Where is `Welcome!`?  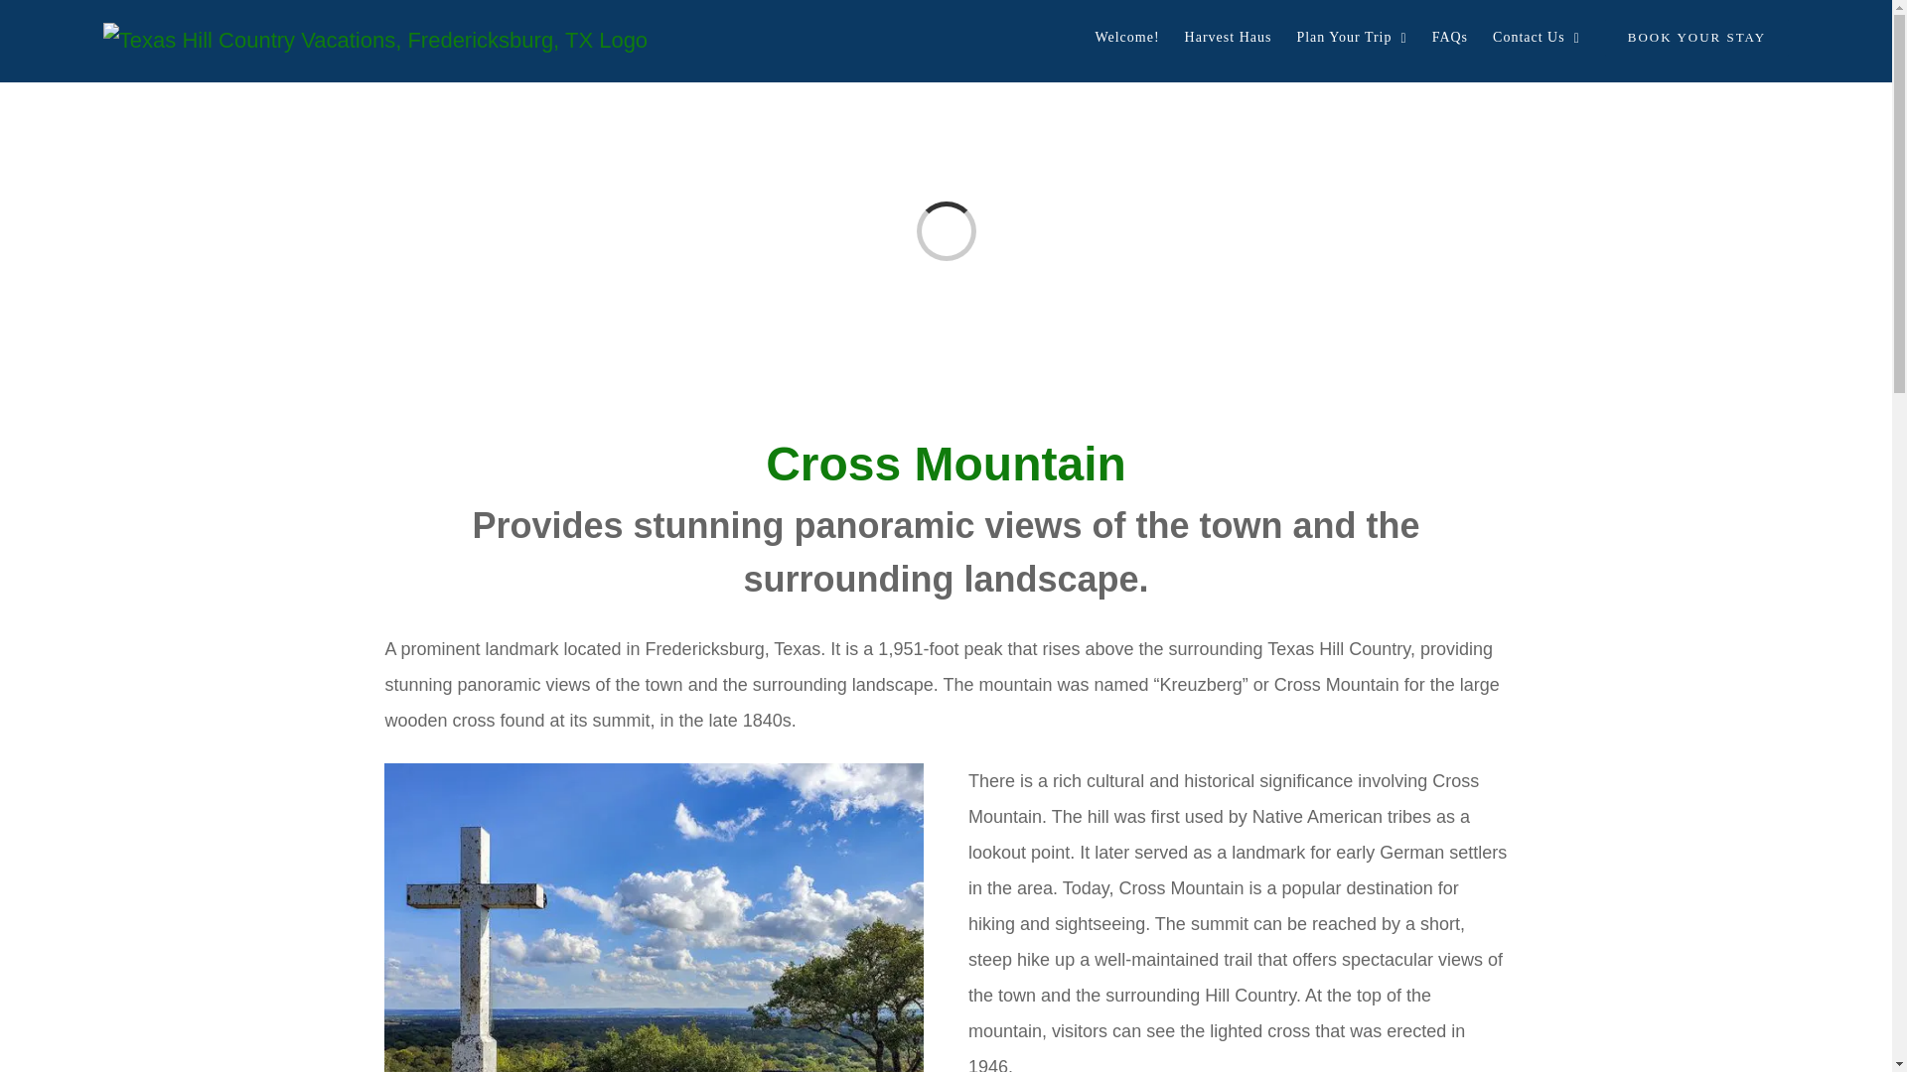 Welcome! is located at coordinates (1126, 38).